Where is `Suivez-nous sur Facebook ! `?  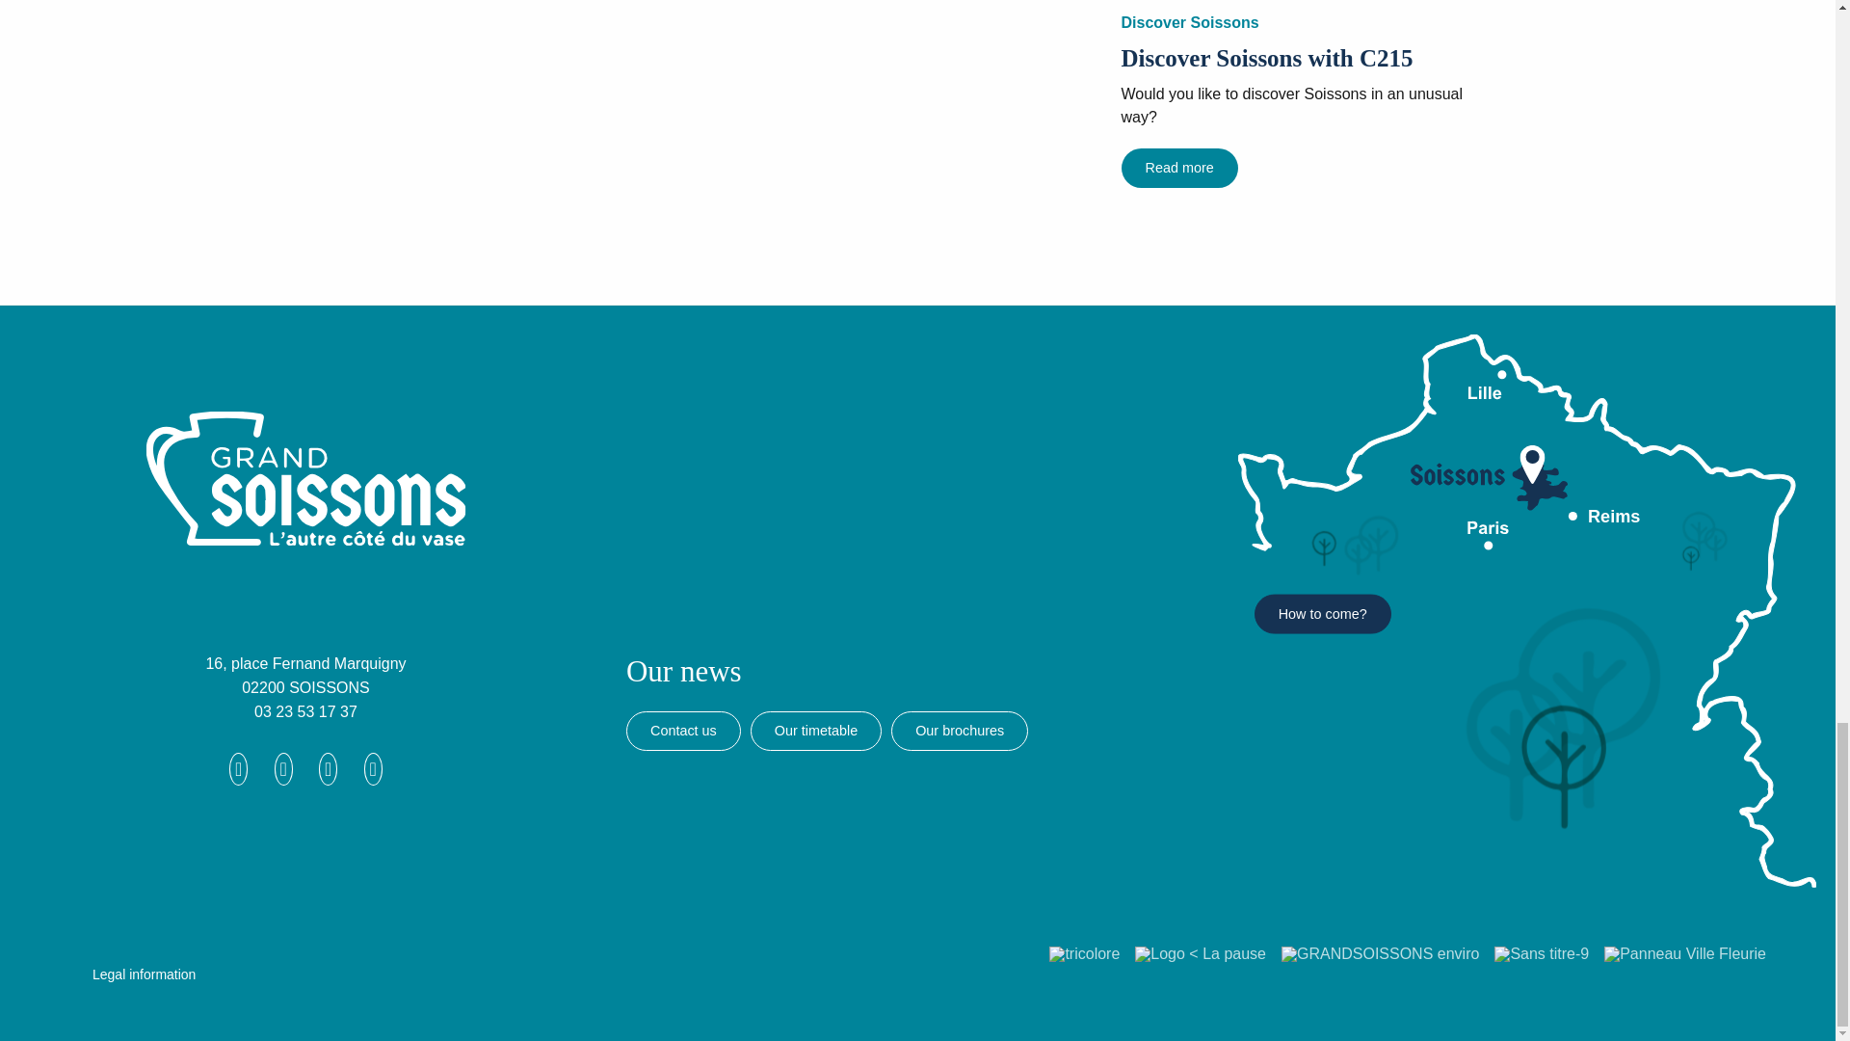 Suivez-nous sur Facebook !  is located at coordinates (239, 769).